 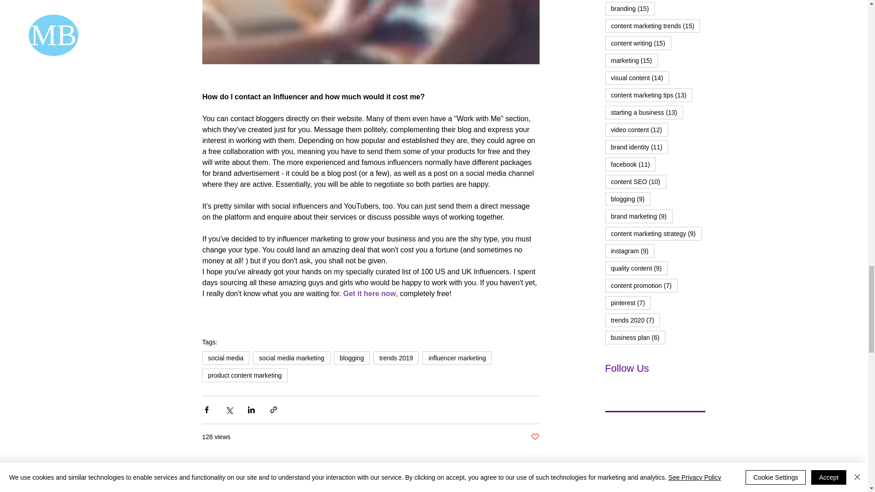 I want to click on blogging, so click(x=351, y=358).